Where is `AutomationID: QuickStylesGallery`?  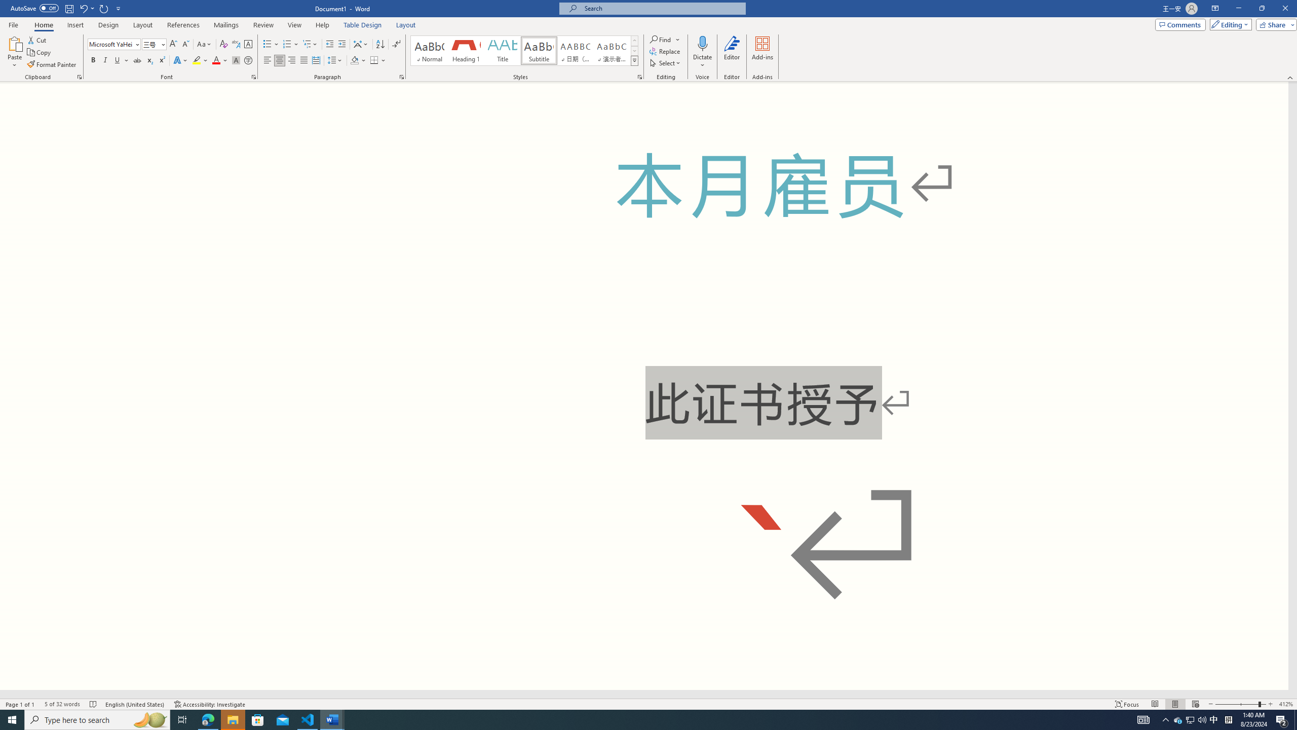
AutomationID: QuickStylesGallery is located at coordinates (524, 51).